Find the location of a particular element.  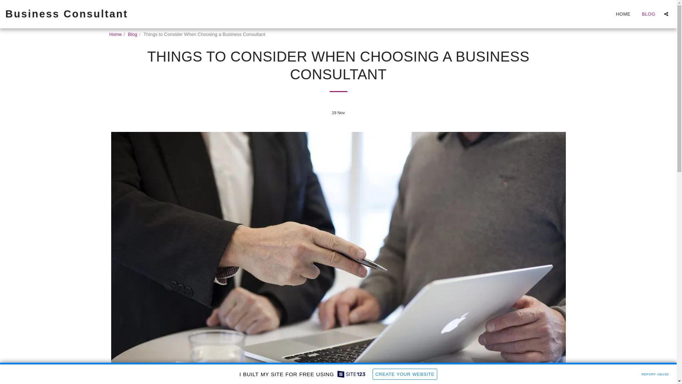

Blog is located at coordinates (132, 34).